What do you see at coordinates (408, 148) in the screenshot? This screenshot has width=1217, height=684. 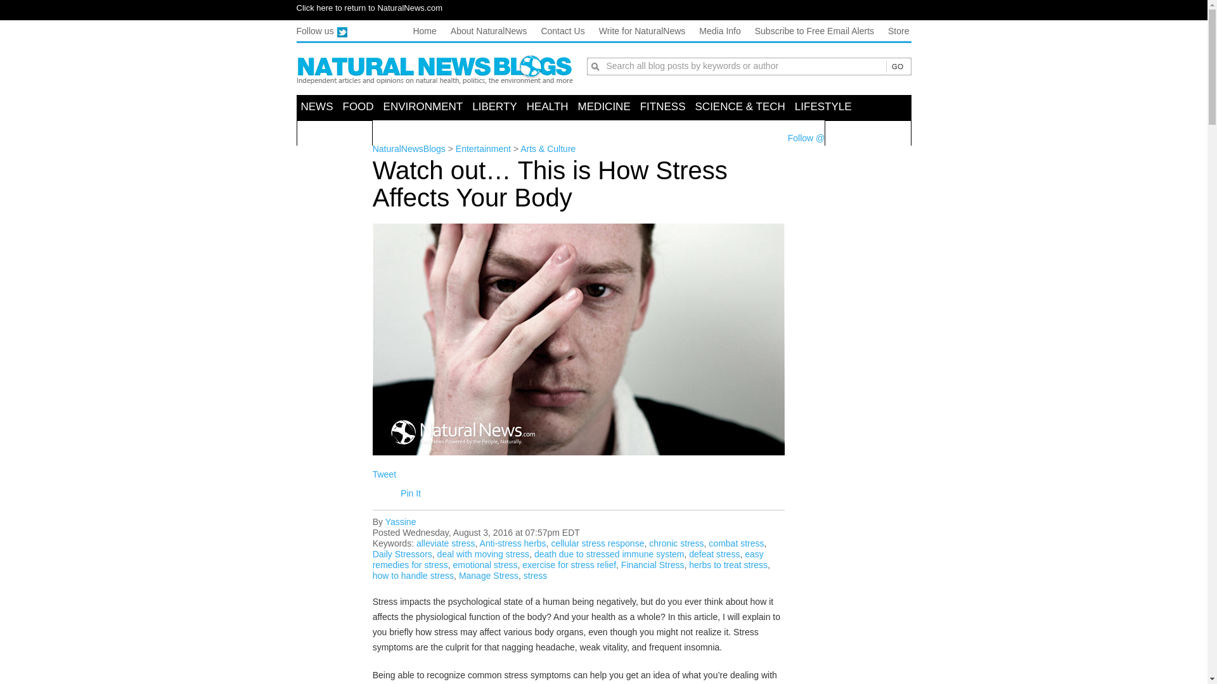 I see `Go to NaturalNewsBlogs.` at bounding box center [408, 148].